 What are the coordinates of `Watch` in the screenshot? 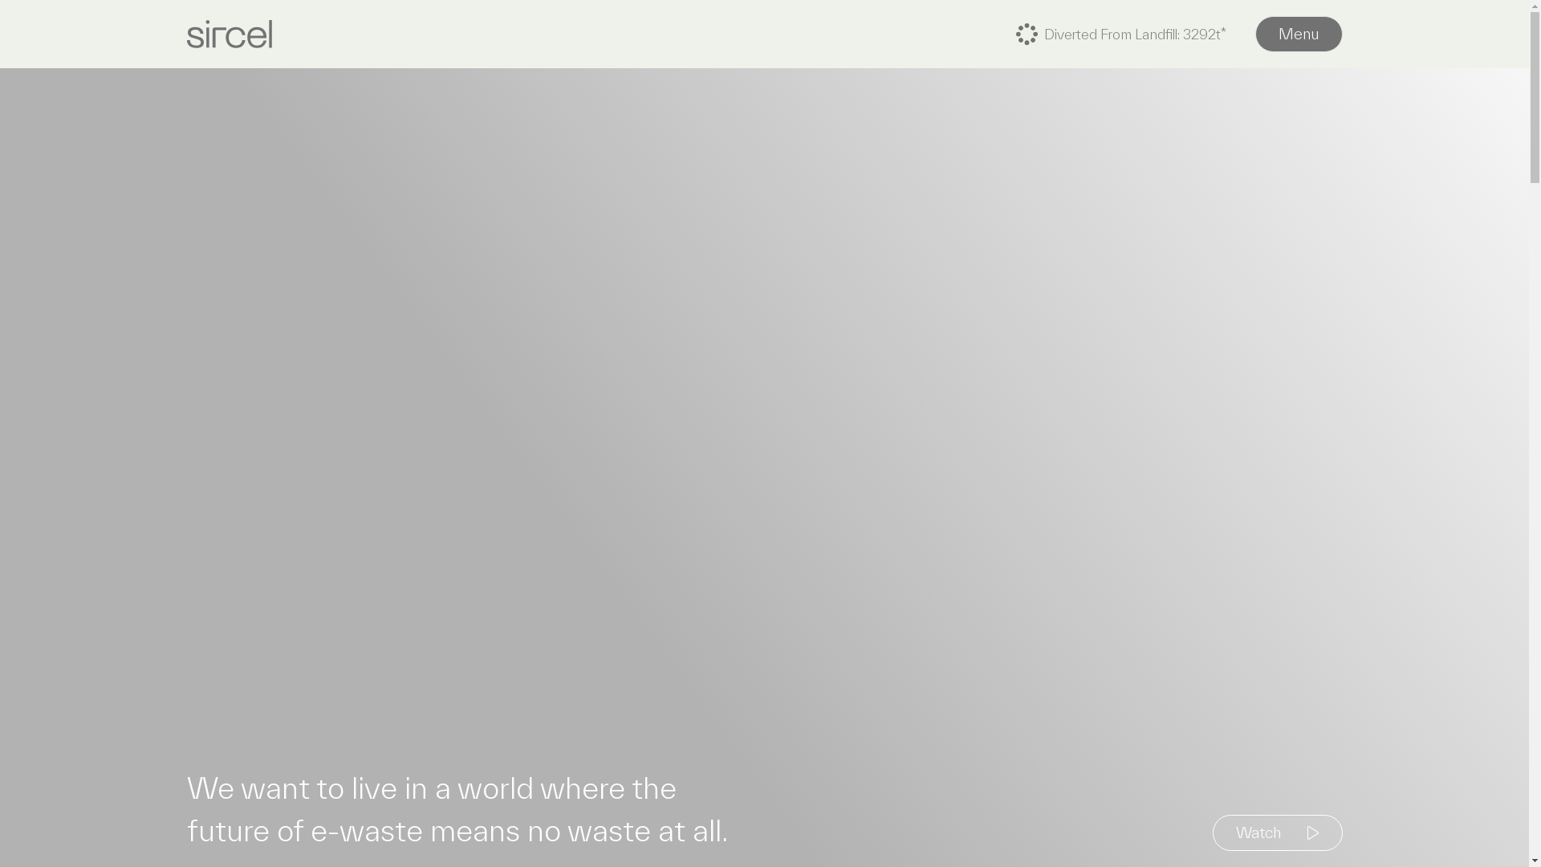 It's located at (1277, 833).